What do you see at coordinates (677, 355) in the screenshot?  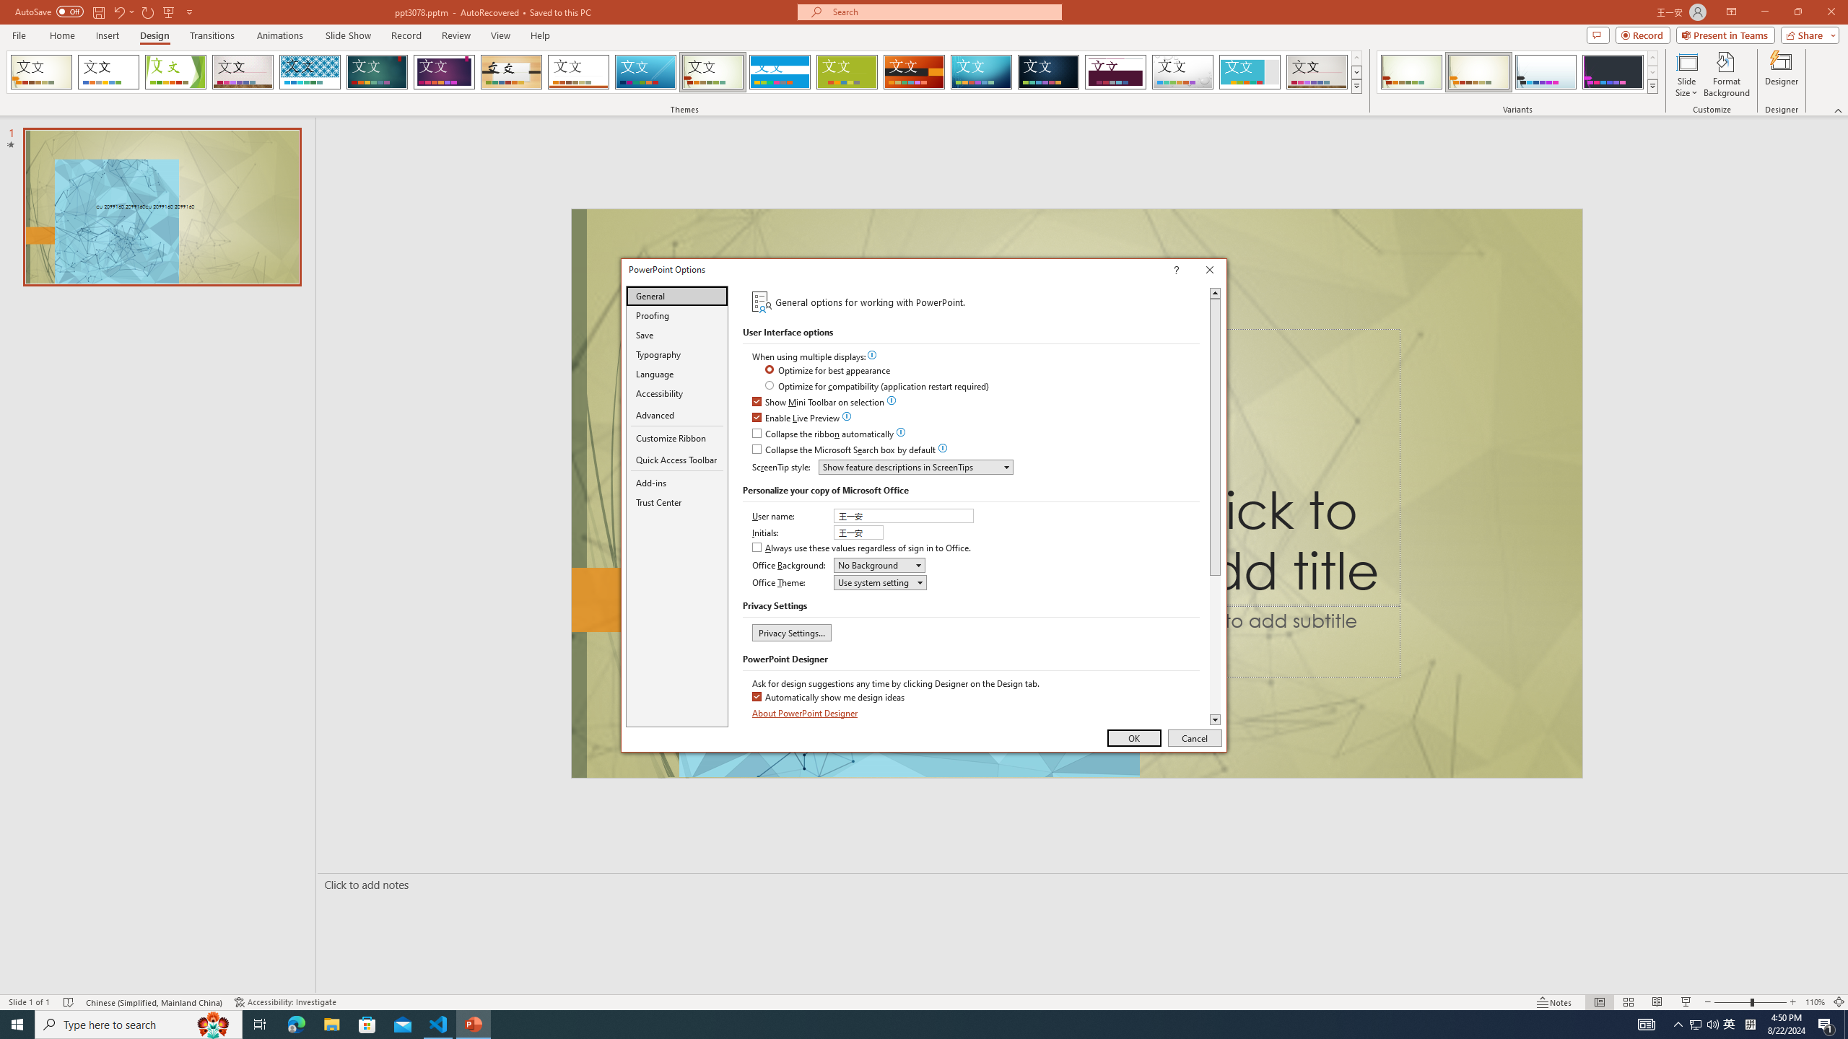 I see `Typography` at bounding box center [677, 355].